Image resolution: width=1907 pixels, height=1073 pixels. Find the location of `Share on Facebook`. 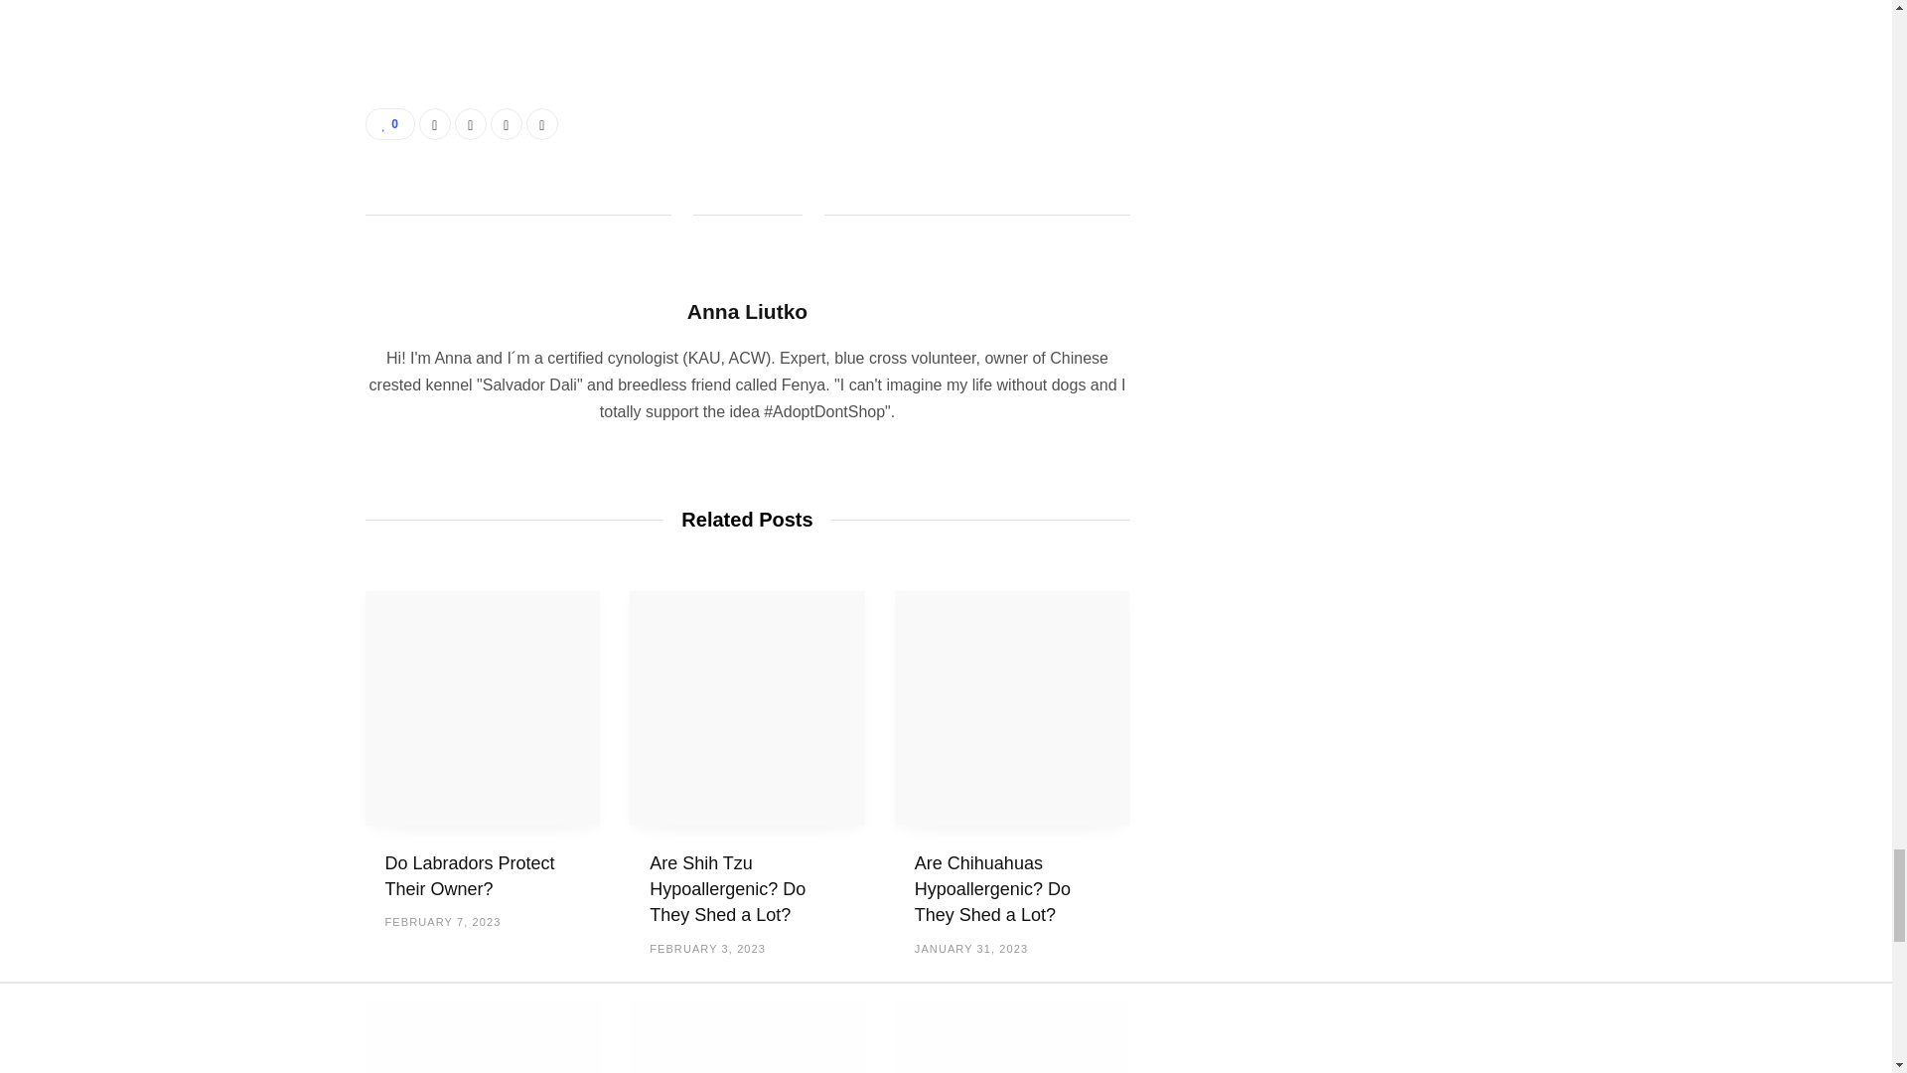

Share on Facebook is located at coordinates (435, 124).